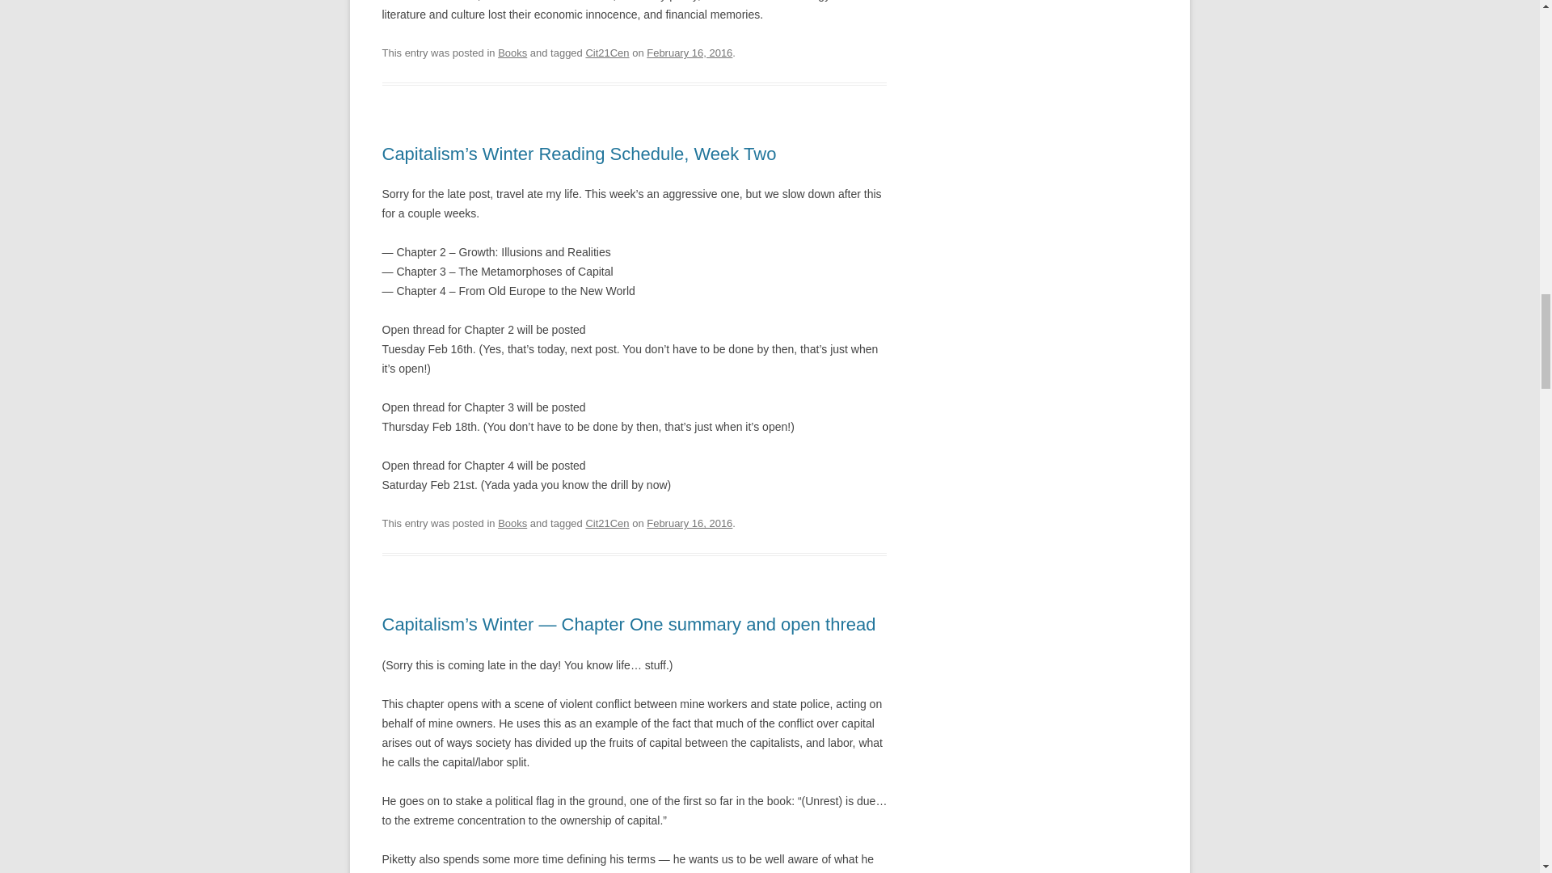 The image size is (1552, 873). I want to click on February 16, 2016, so click(690, 53).